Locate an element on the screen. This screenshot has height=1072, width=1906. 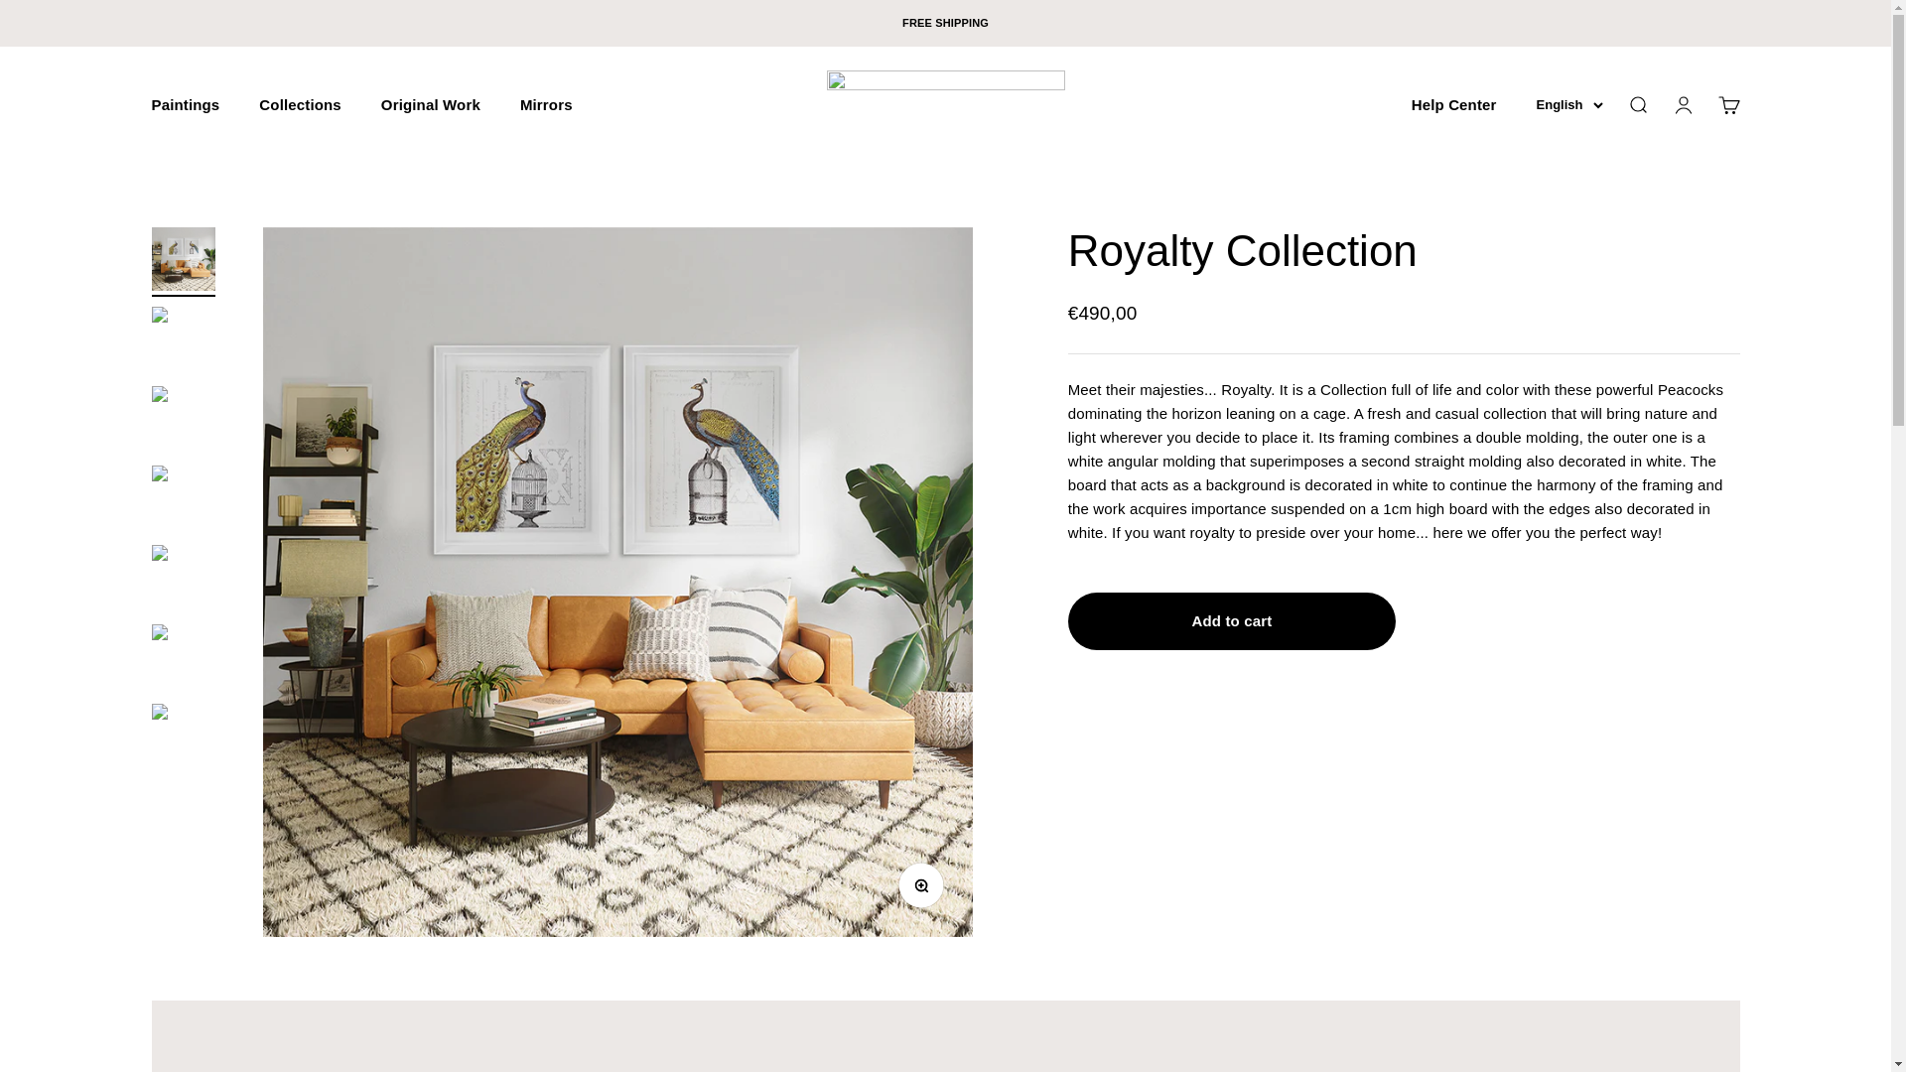
Zoom is located at coordinates (300, 105).